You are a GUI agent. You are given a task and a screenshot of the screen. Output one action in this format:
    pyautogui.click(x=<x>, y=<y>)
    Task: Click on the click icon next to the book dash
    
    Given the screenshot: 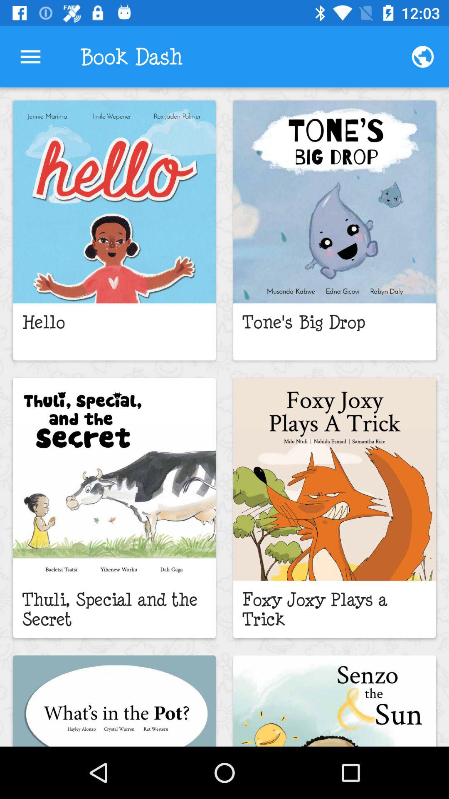 What is the action you would take?
    pyautogui.click(x=422, y=57)
    